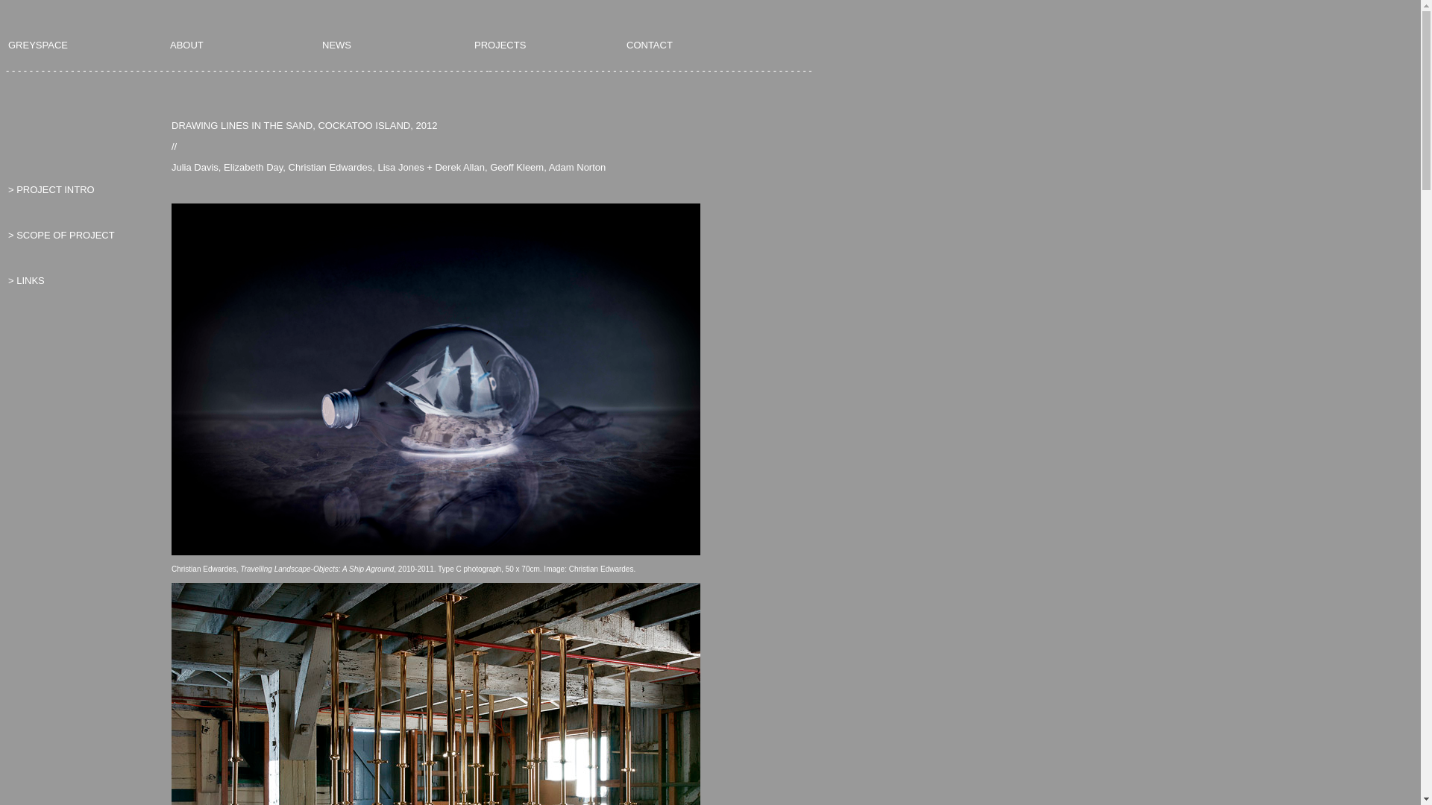  I want to click on CONTACT, so click(650, 45).